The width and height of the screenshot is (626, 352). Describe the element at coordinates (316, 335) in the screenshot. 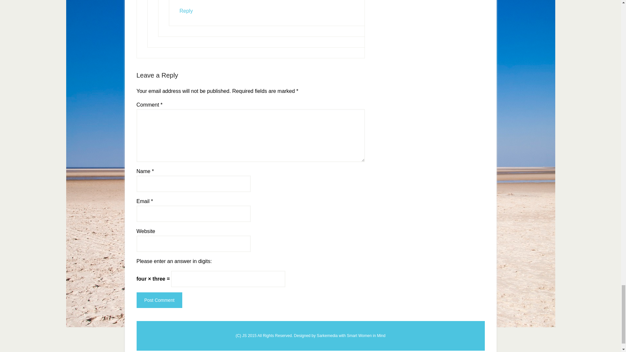

I see `Designed by Sarkemedia` at that location.